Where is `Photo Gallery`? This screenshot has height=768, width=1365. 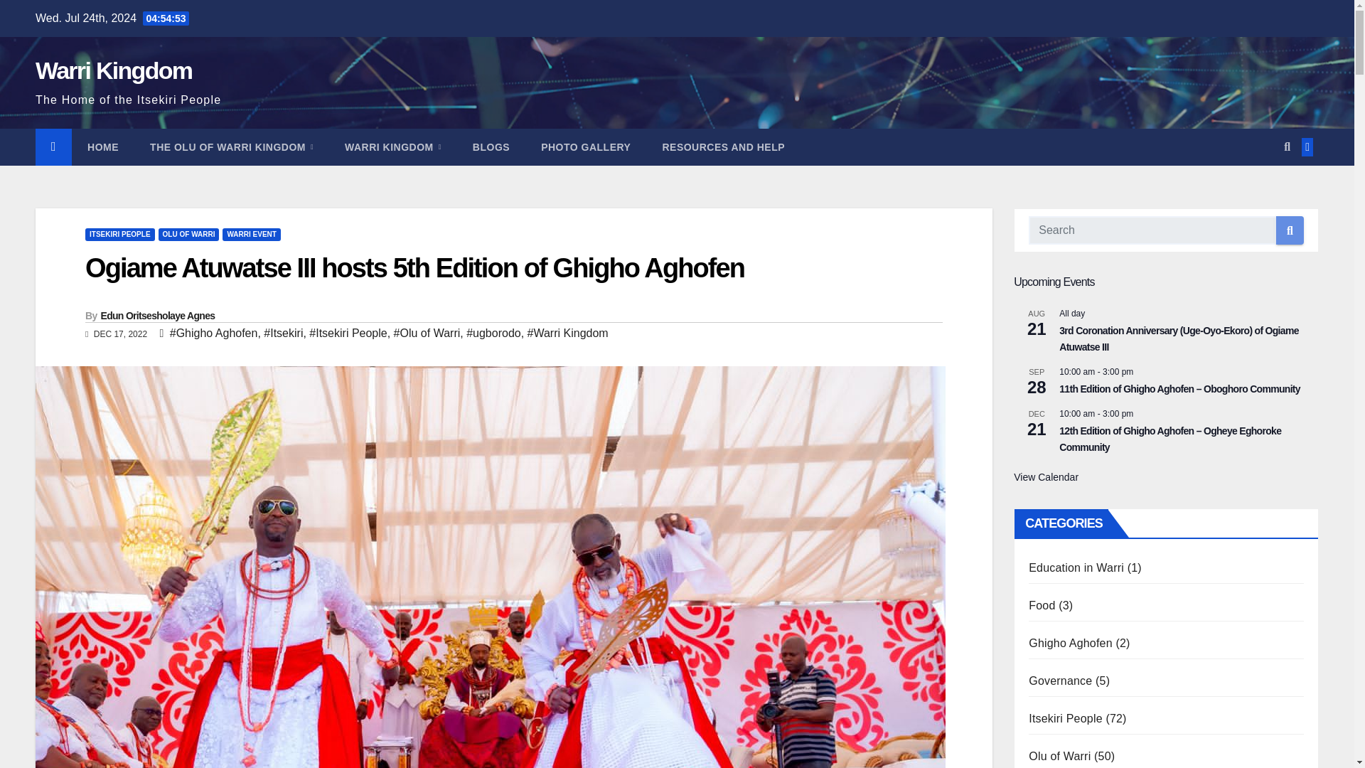
Photo Gallery is located at coordinates (586, 147).